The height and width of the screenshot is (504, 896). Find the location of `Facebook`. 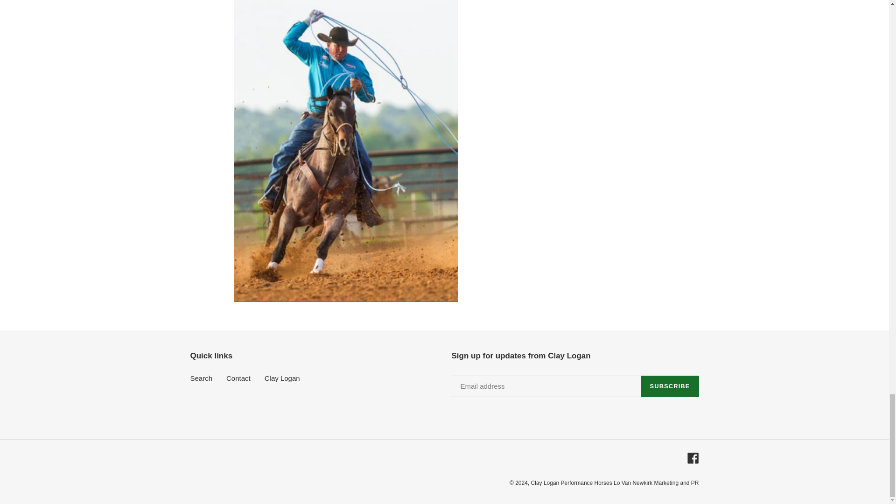

Facebook is located at coordinates (693, 457).